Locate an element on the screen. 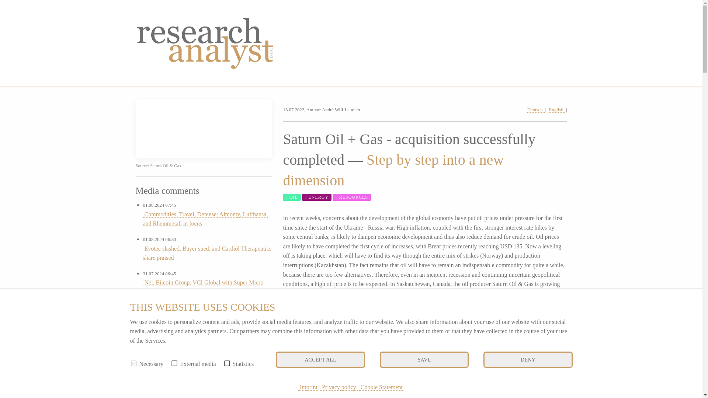  Cookie Statement is located at coordinates (381, 387).